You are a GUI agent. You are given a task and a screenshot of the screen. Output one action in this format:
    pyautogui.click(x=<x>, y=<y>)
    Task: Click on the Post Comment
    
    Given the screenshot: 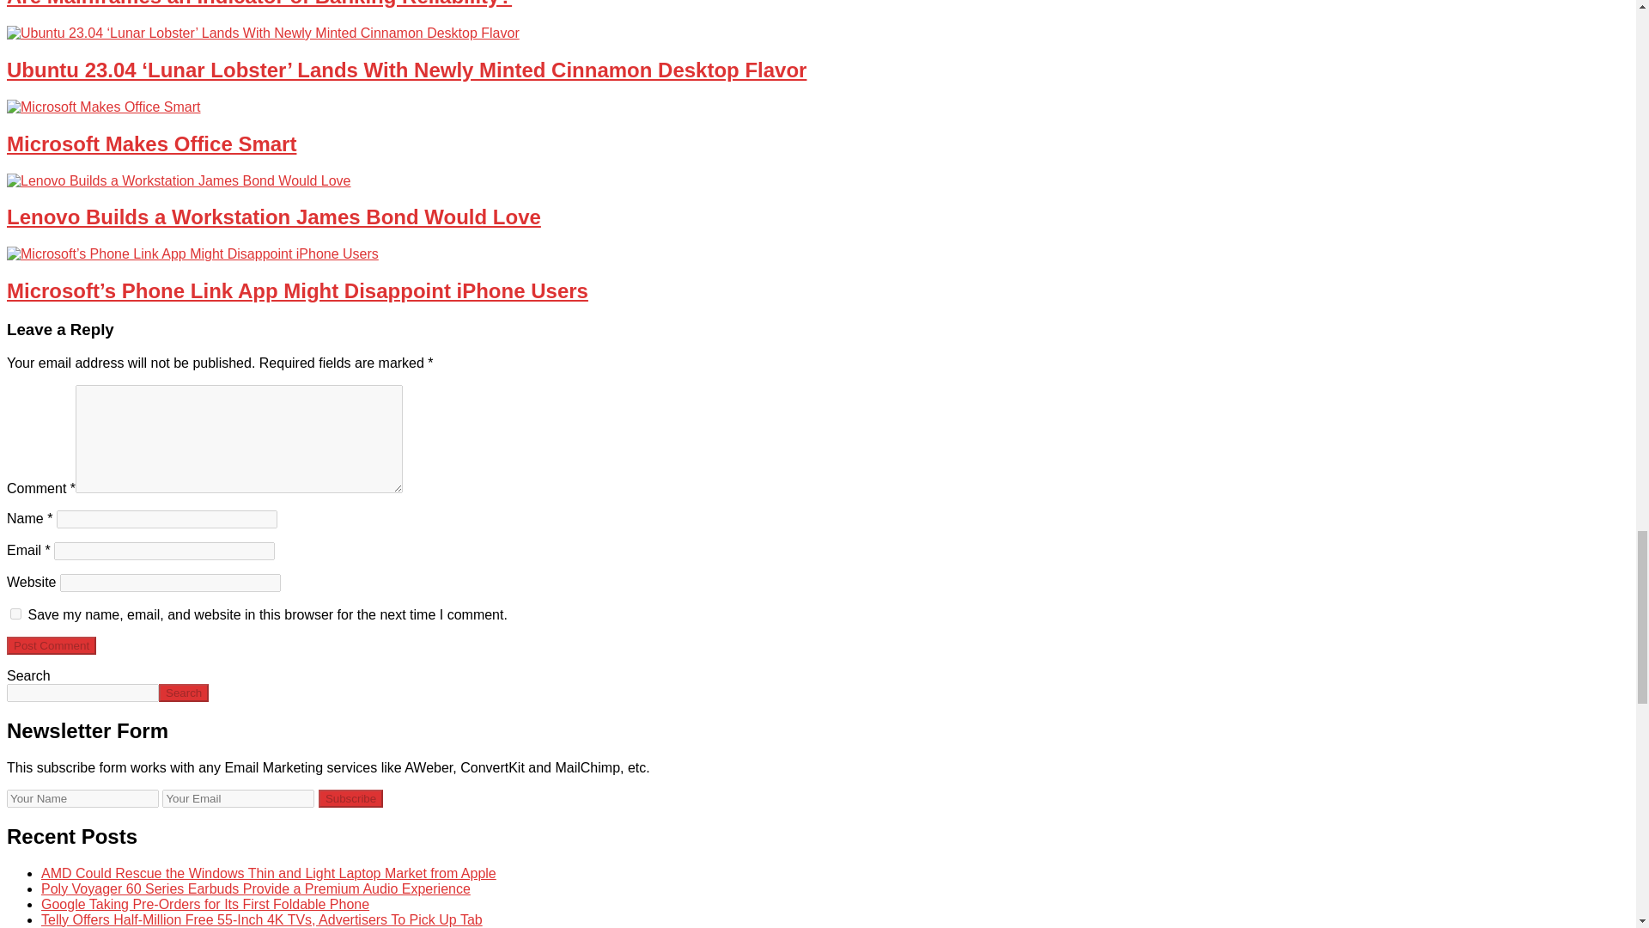 What is the action you would take?
    pyautogui.click(x=51, y=645)
    